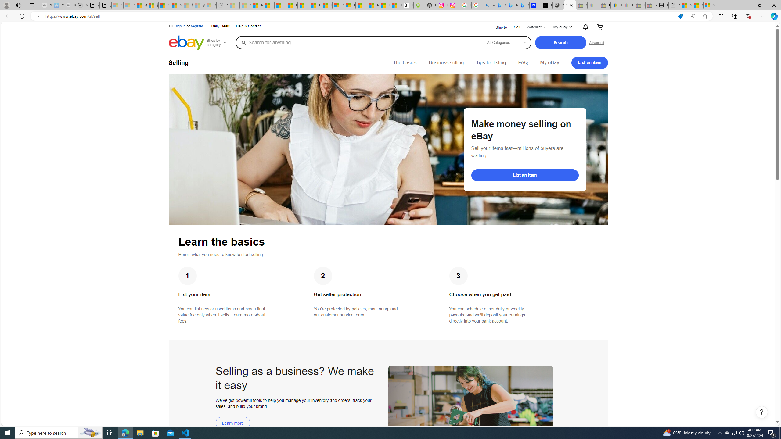 The height and width of the screenshot is (439, 781). I want to click on Learn more about fees - opens in new window or tab., so click(221, 318).